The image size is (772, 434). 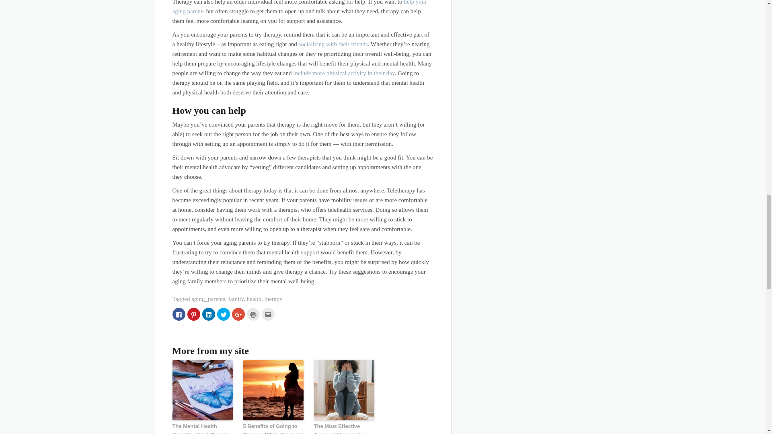 I want to click on socializing with their friends, so click(x=333, y=44).